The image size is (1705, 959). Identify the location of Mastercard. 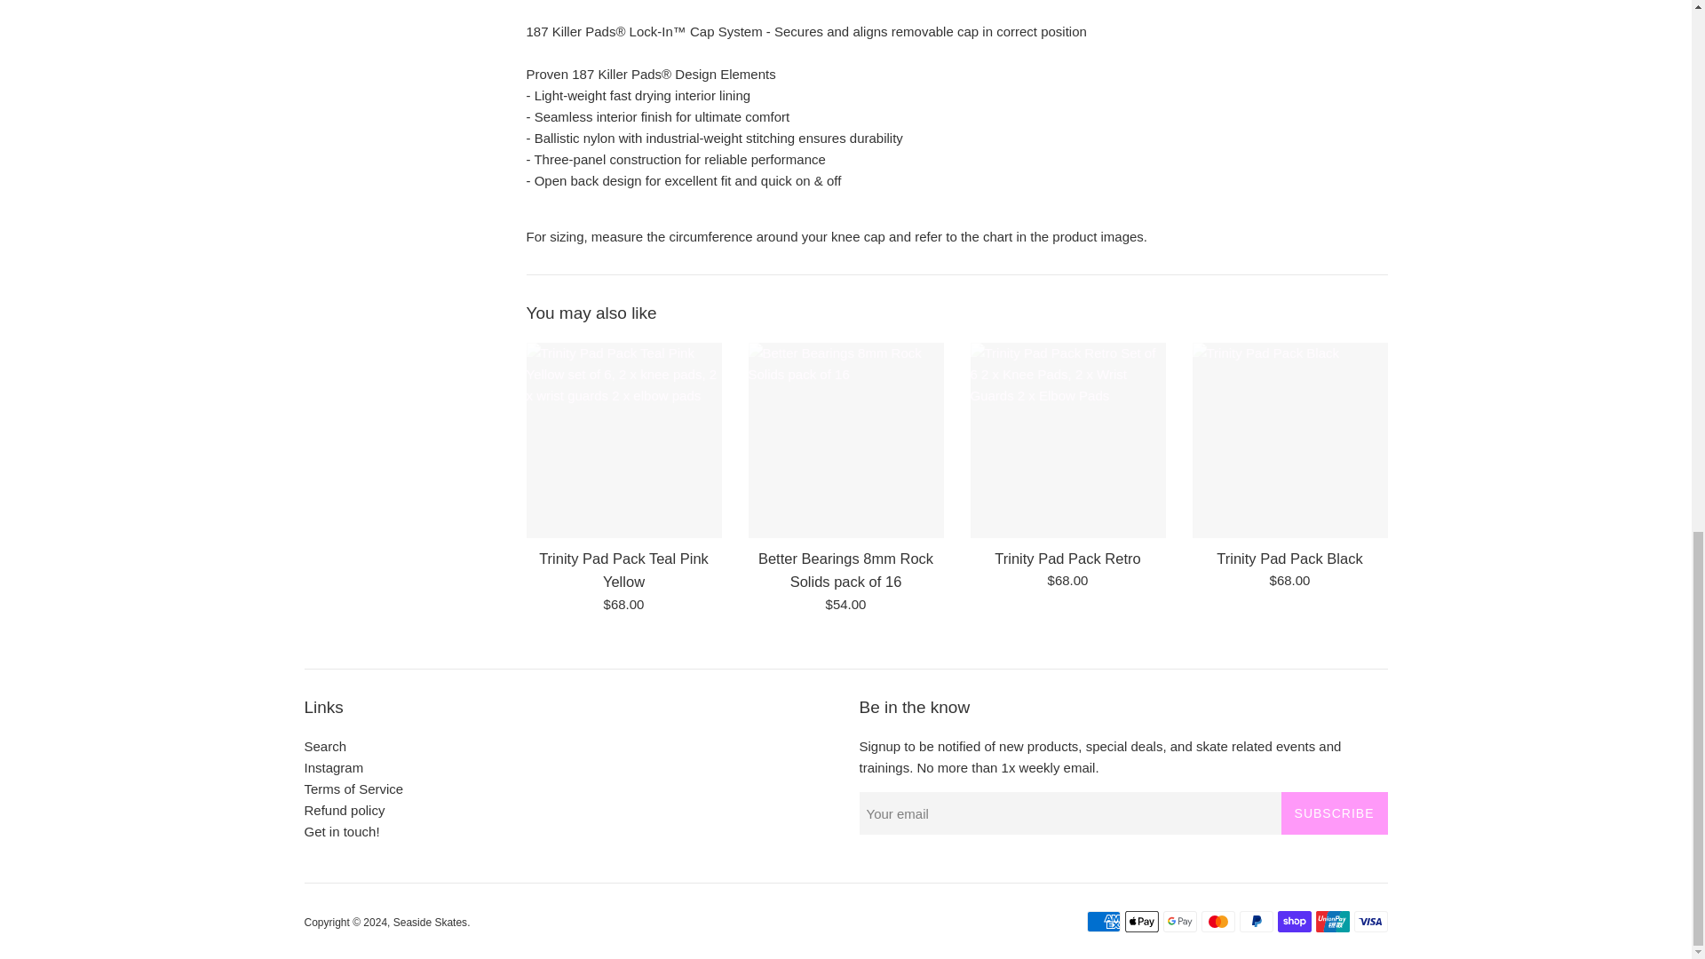
(1217, 922).